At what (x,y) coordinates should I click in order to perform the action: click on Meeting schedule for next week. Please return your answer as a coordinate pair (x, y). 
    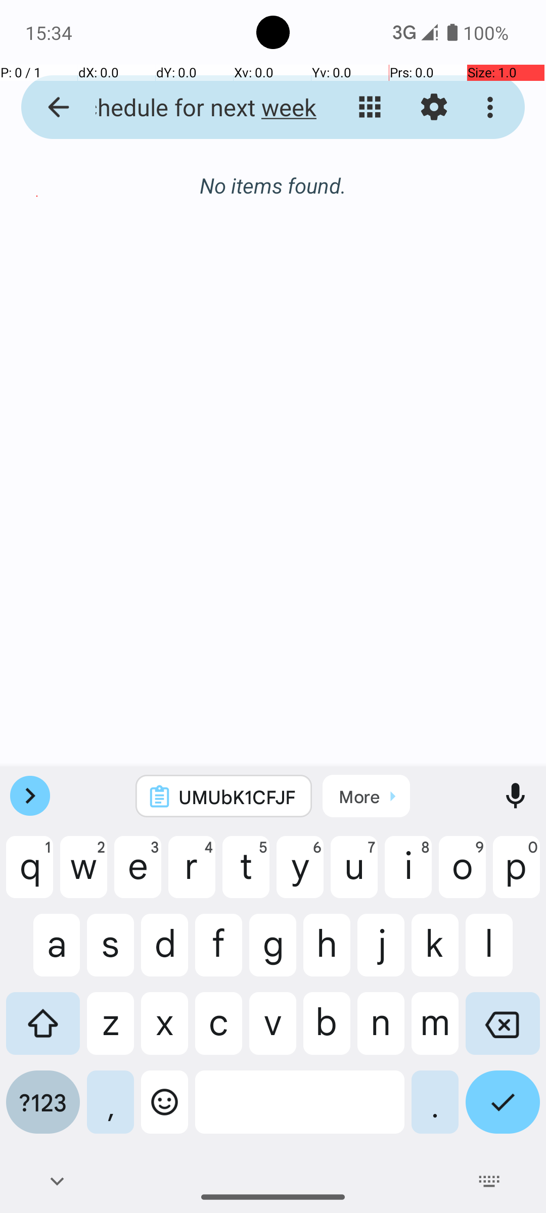
    Looking at the image, I should click on (195, 107).